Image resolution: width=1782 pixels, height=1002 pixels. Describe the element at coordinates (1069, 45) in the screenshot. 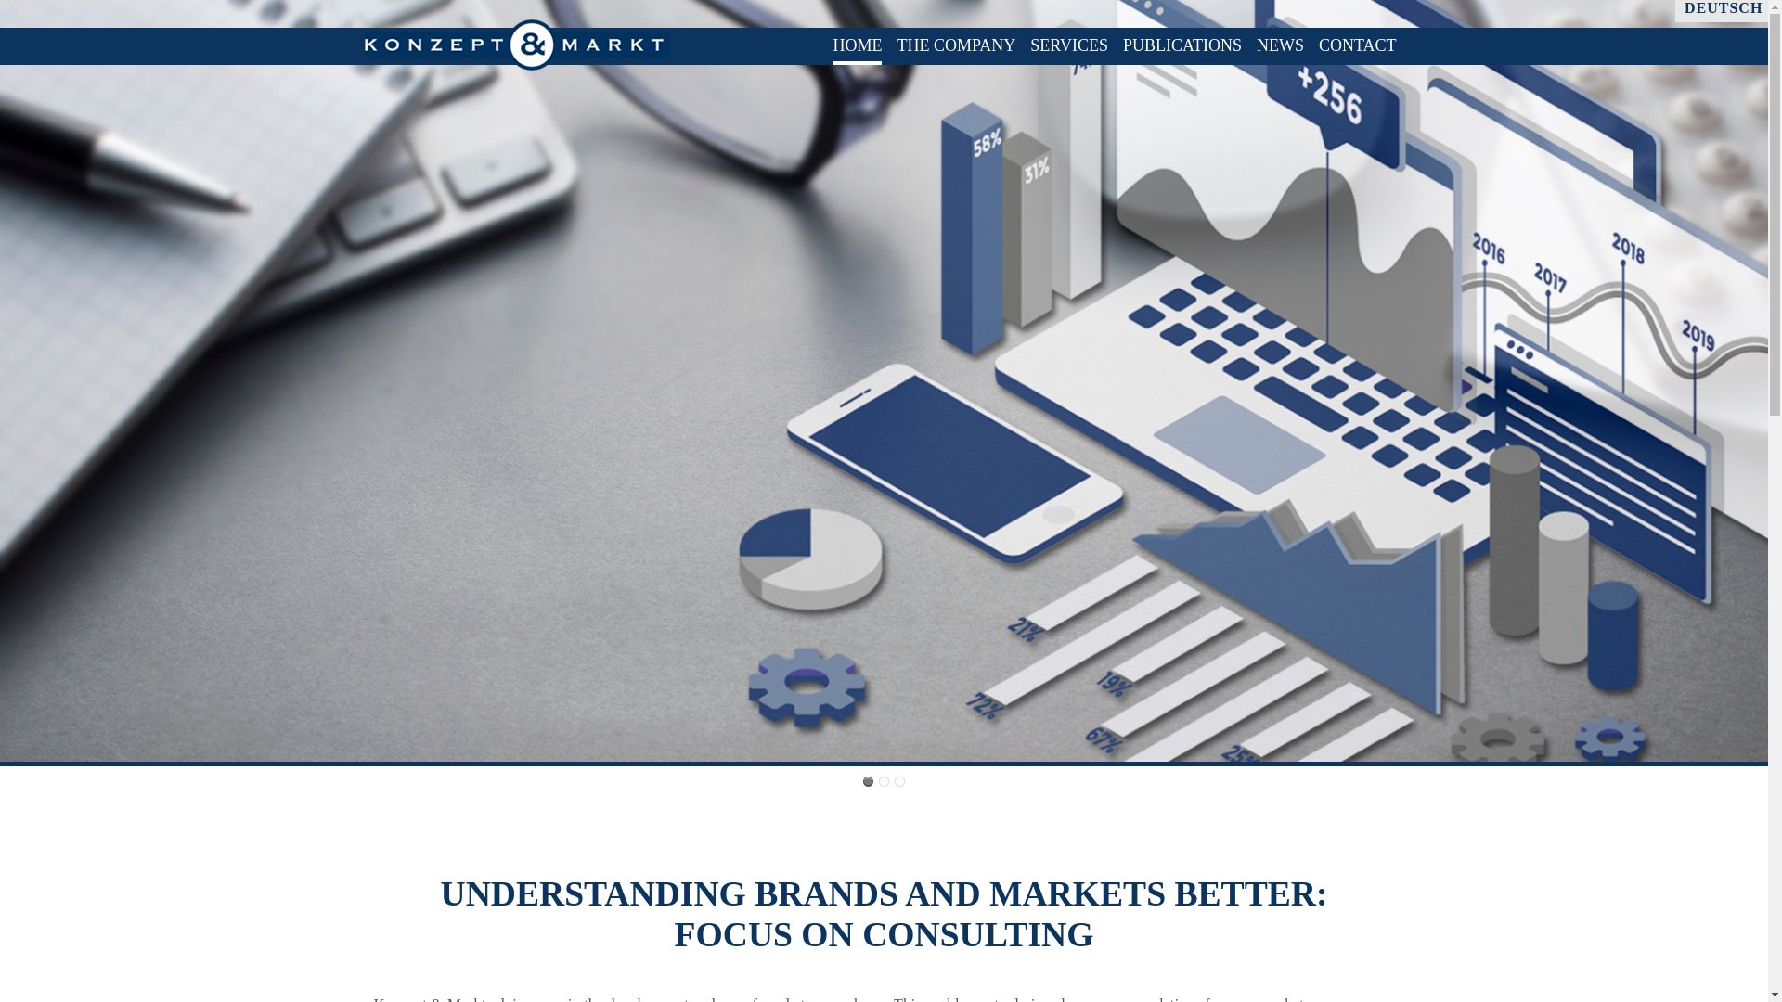

I see `Services` at that location.